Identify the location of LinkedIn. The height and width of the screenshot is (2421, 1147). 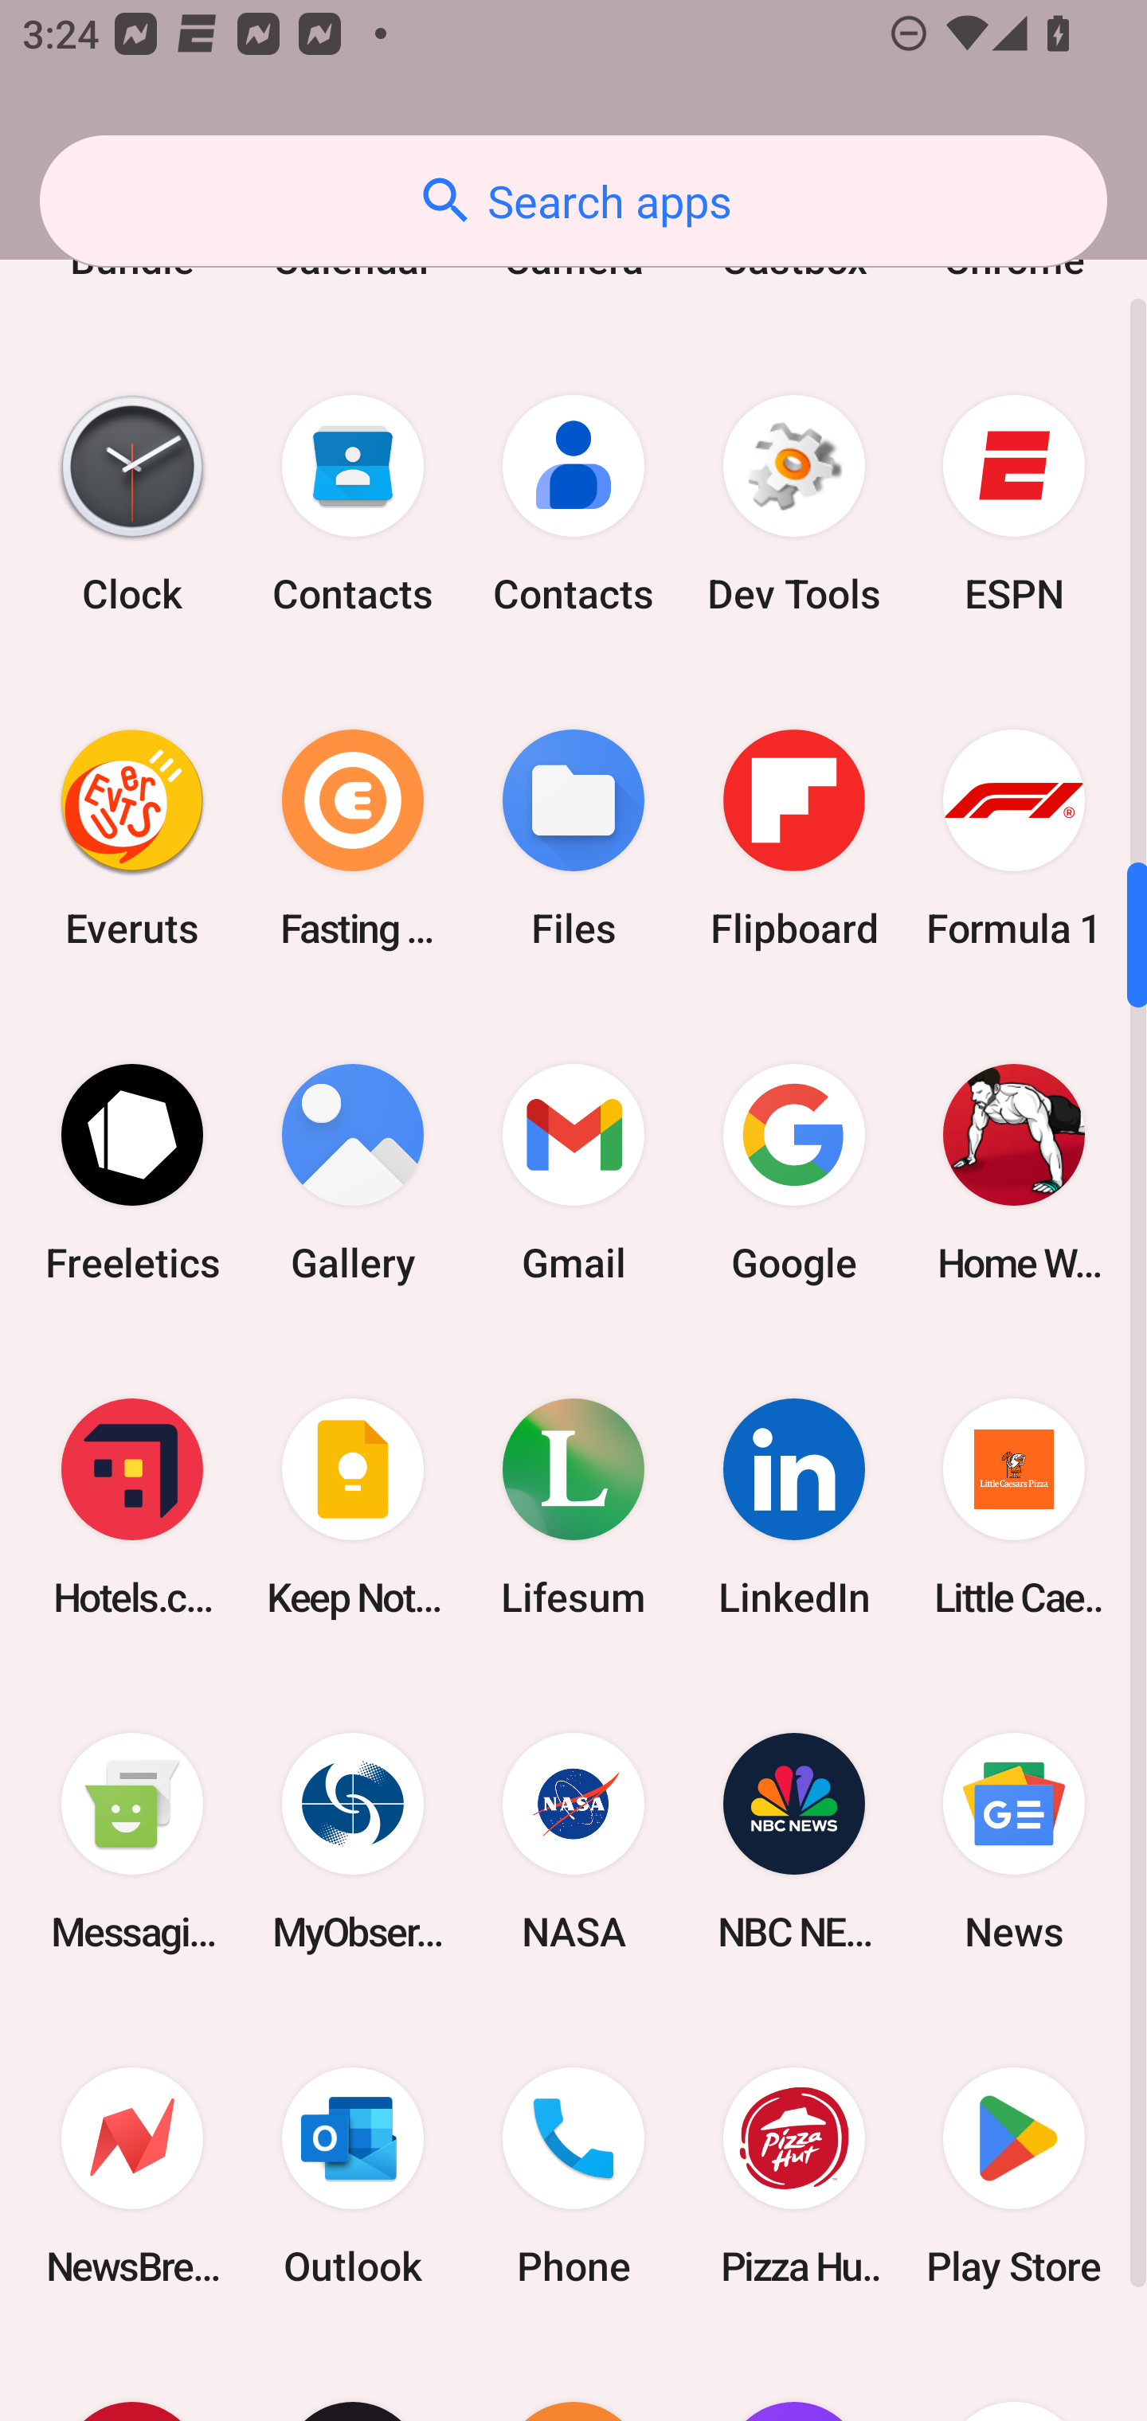
(793, 1508).